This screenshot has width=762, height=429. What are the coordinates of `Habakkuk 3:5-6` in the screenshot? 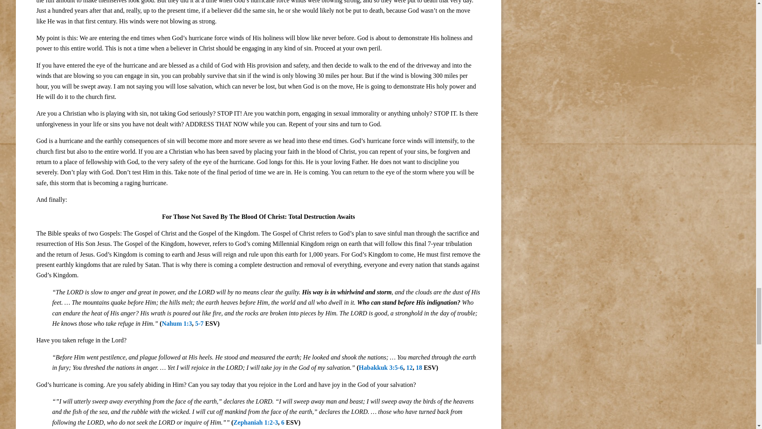 It's located at (381, 367).